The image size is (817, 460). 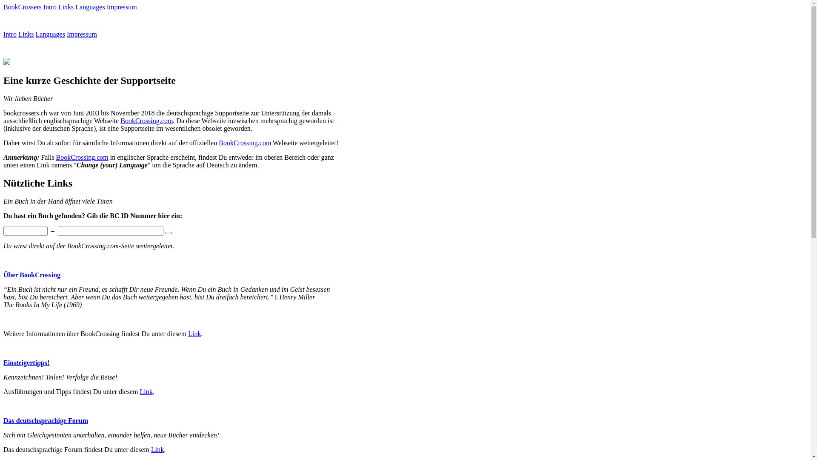 I want to click on Einsteigertipps!, so click(x=26, y=363).